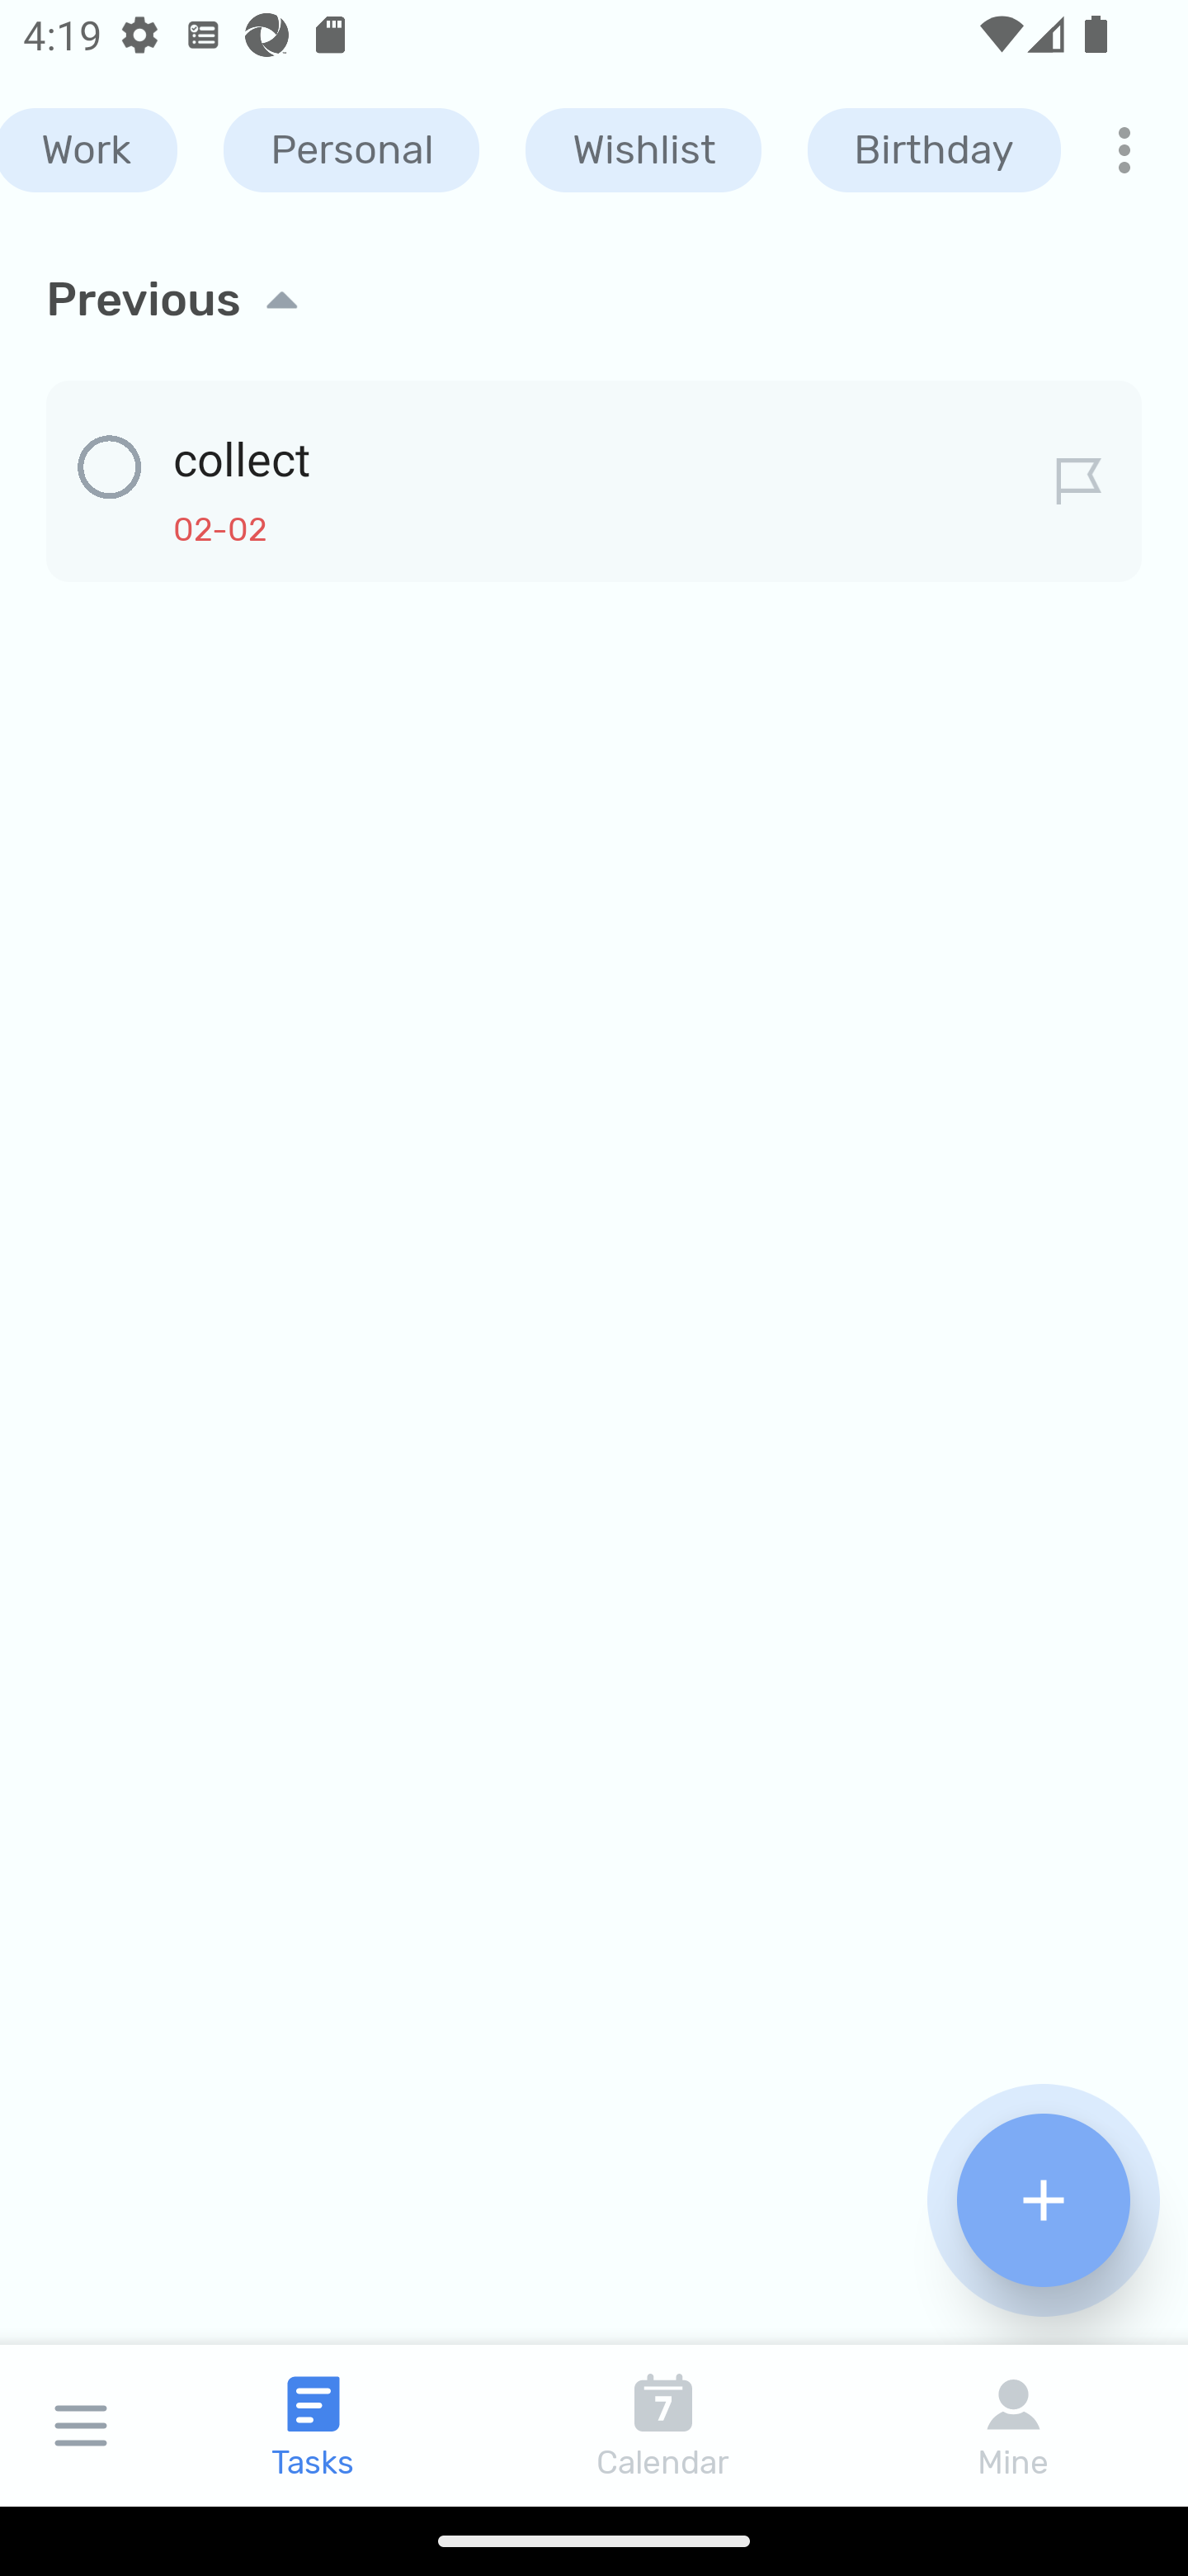  Describe the element at coordinates (1013, 2425) in the screenshot. I see `Mine` at that location.